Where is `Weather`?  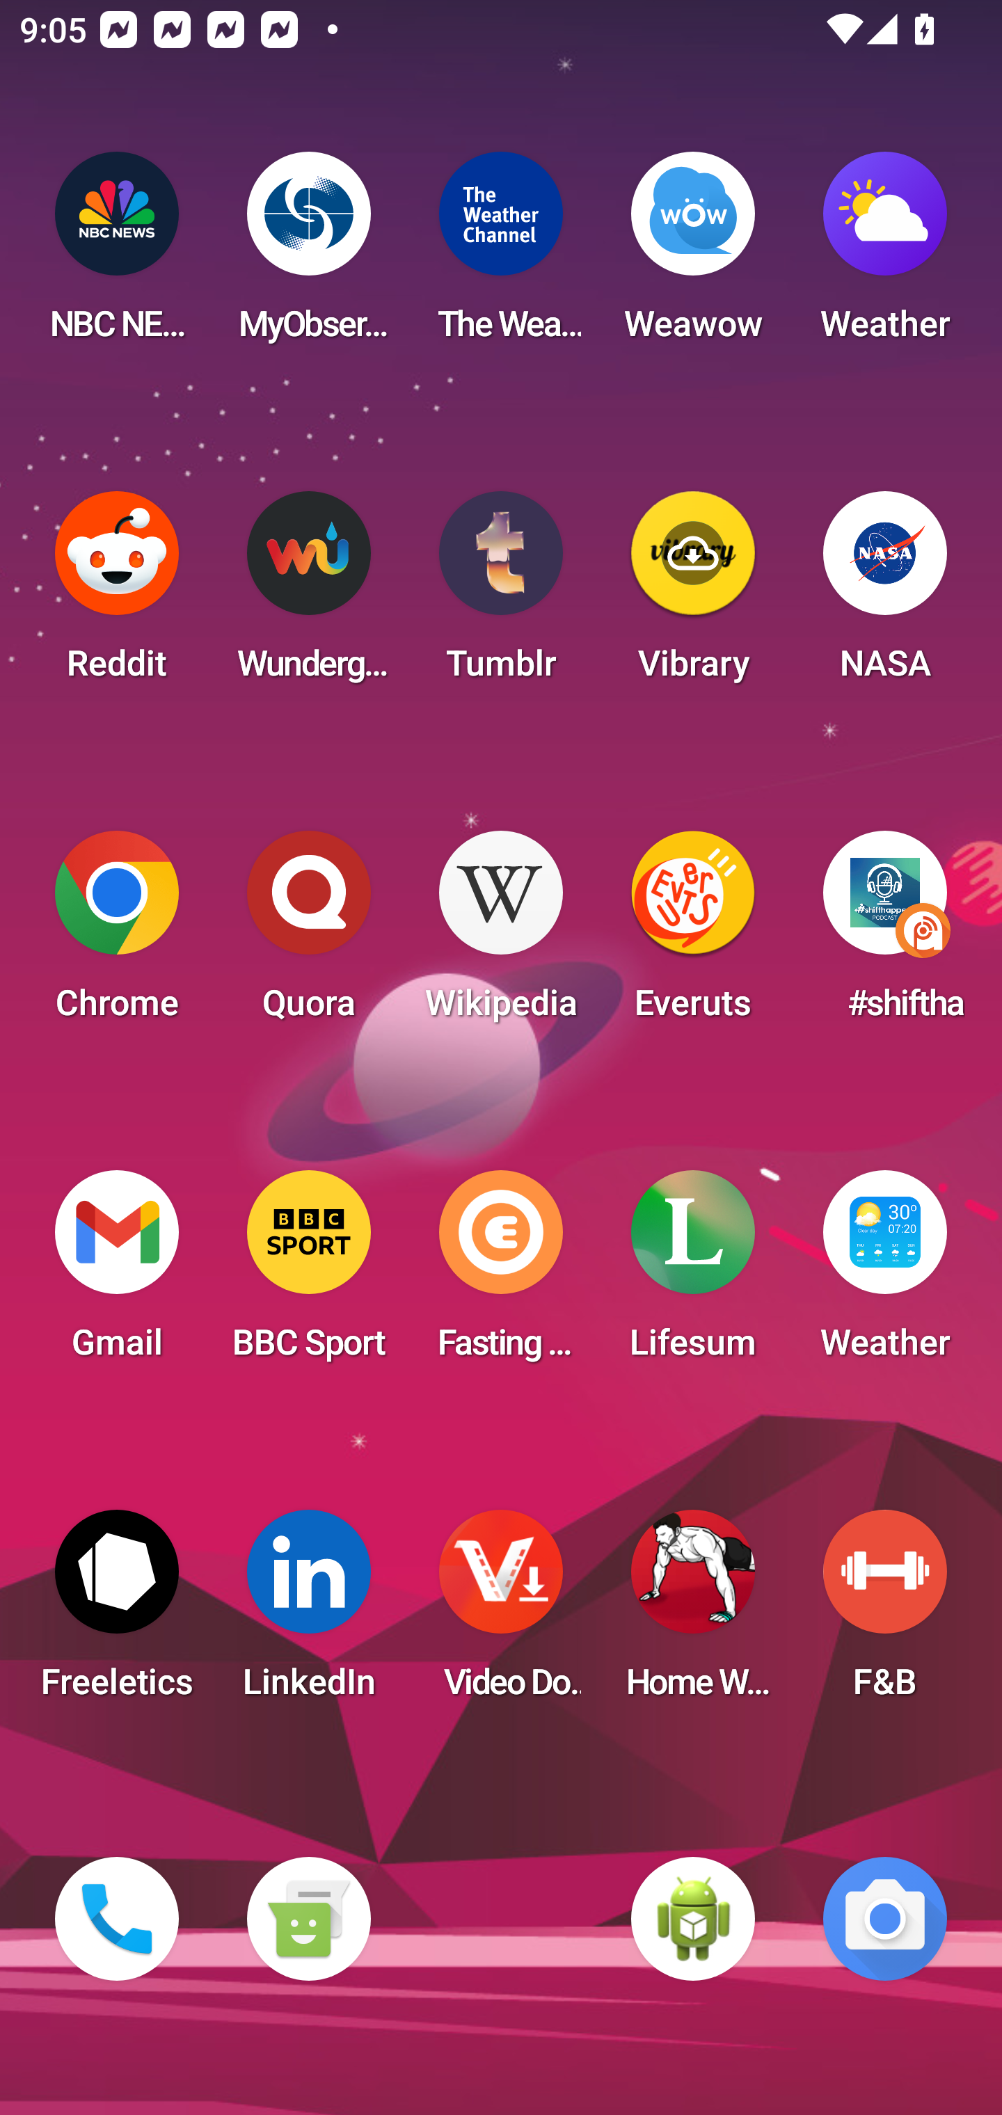
Weather is located at coordinates (885, 255).